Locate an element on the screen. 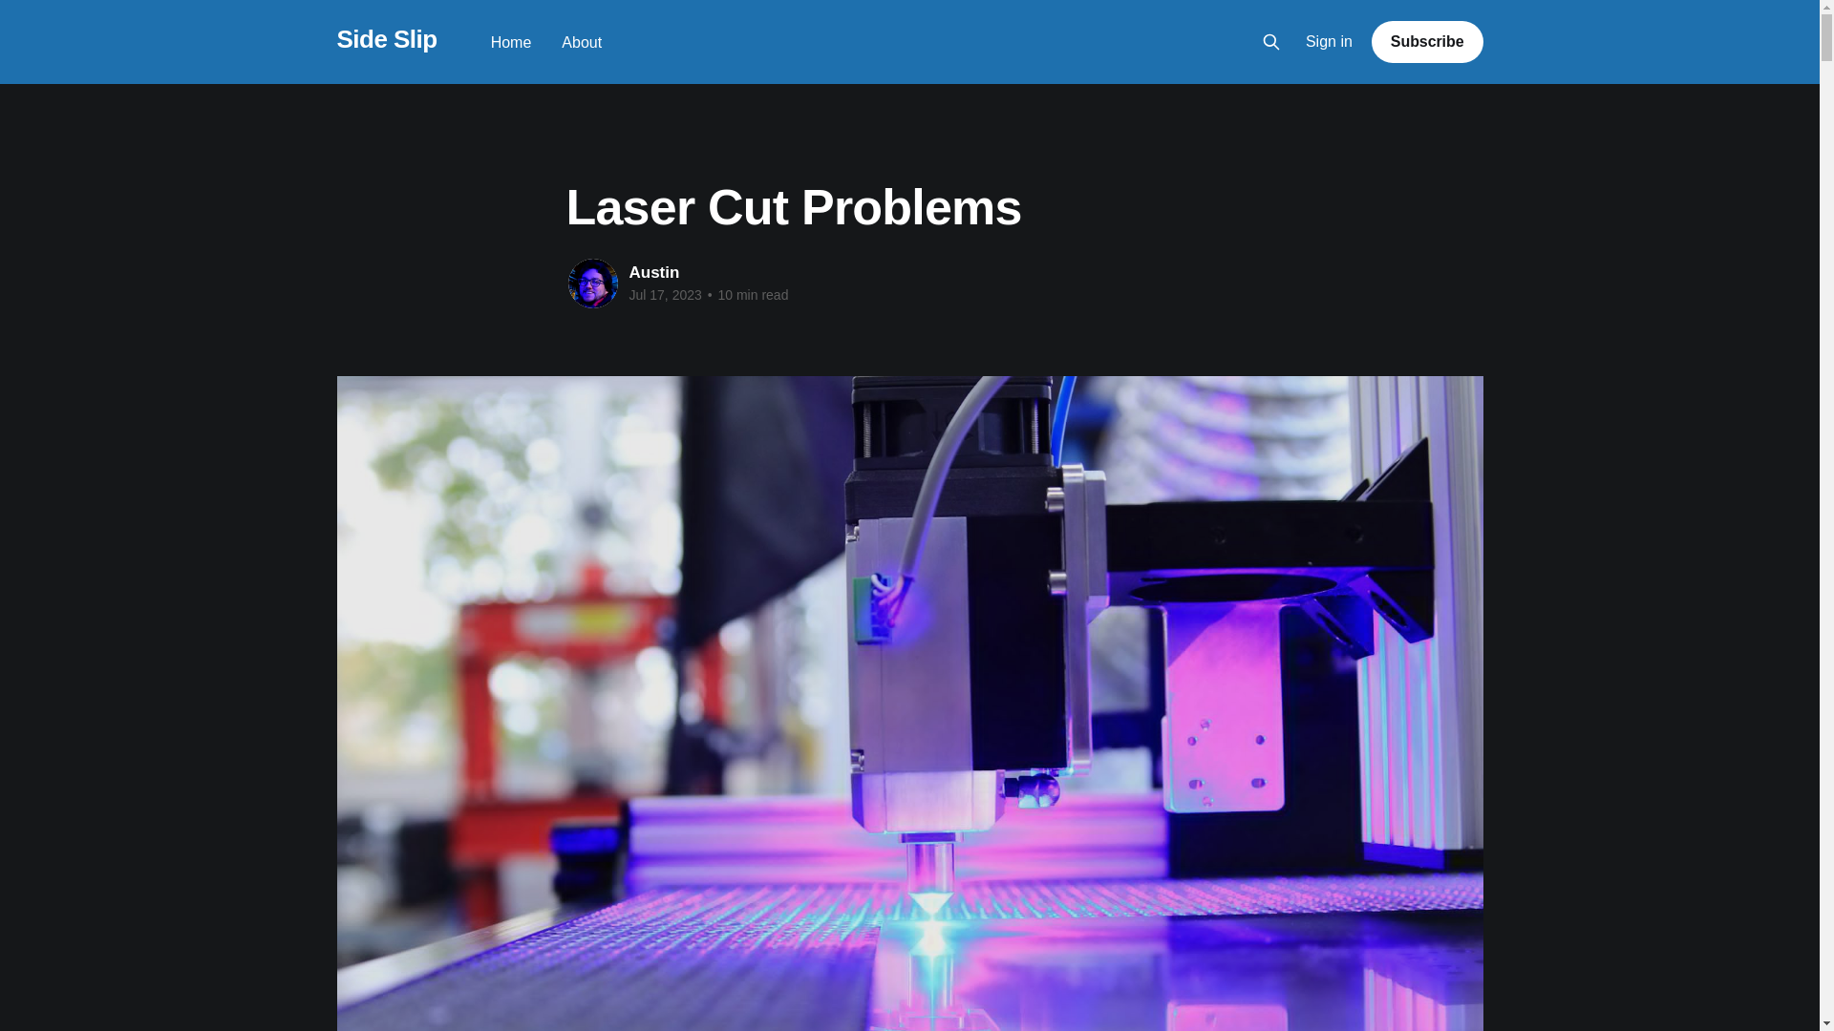 This screenshot has width=1834, height=1031. About is located at coordinates (581, 42).